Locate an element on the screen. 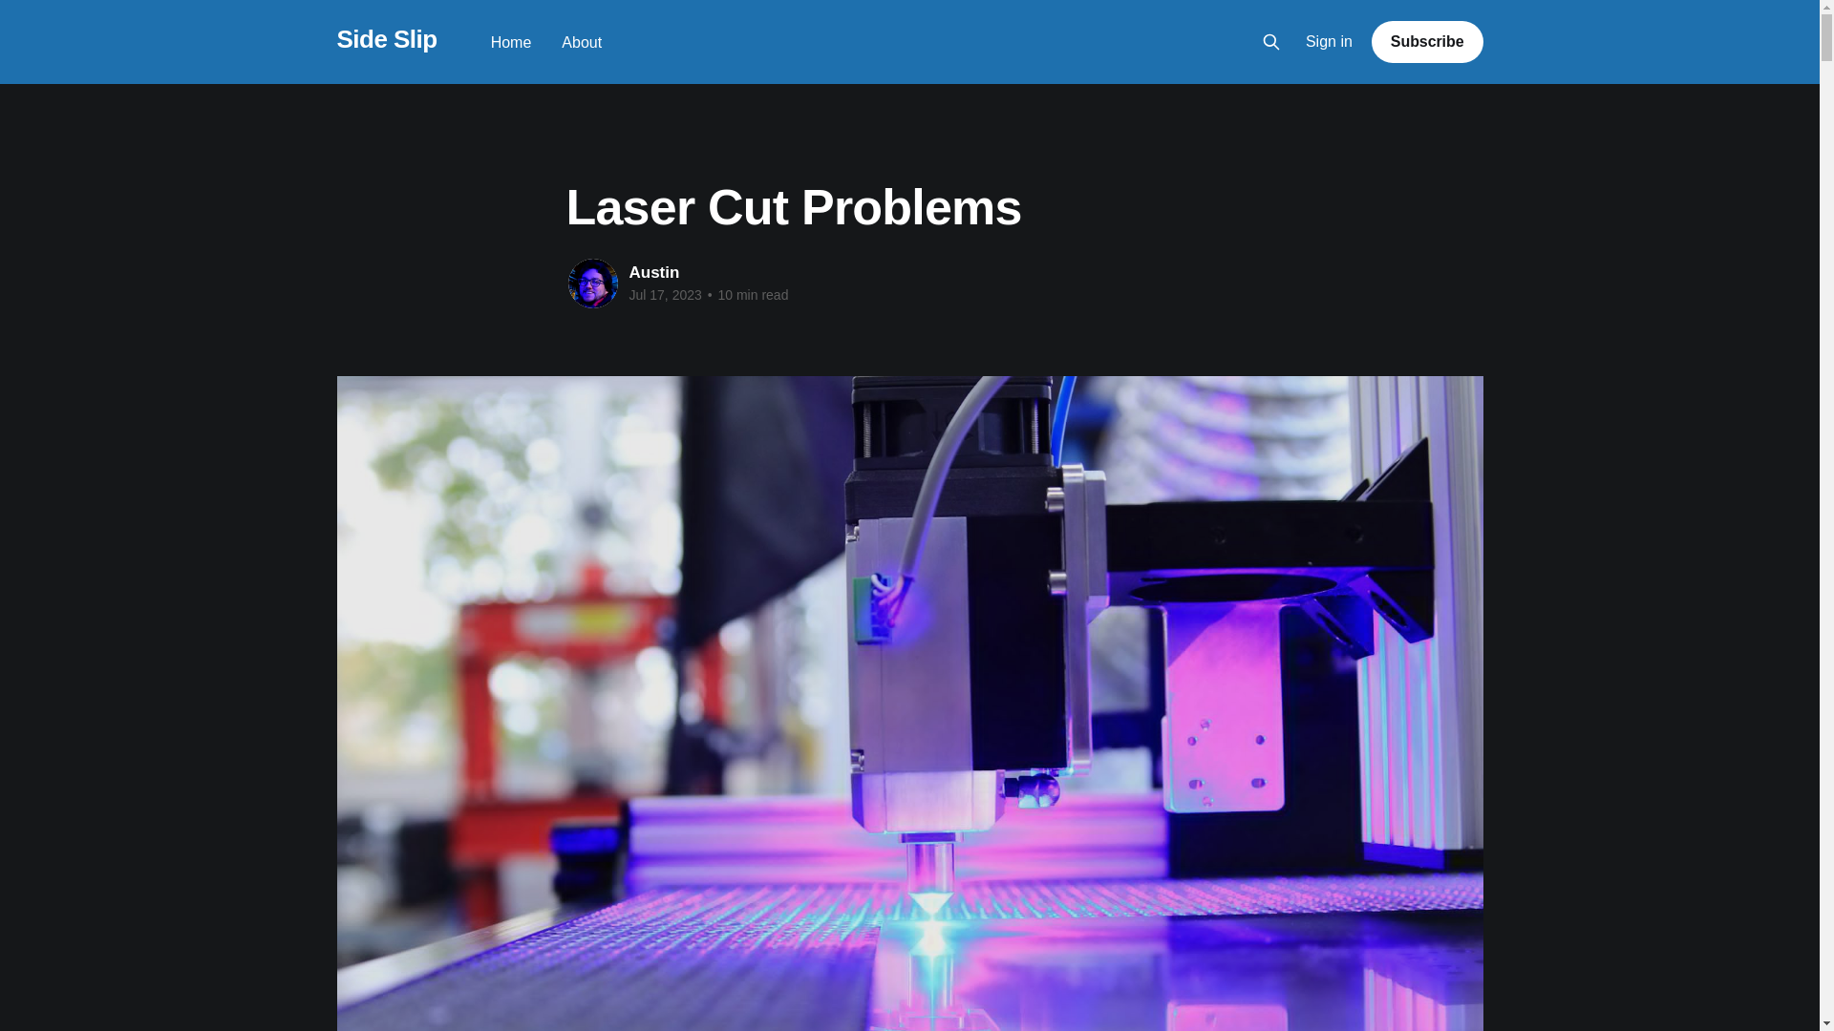 This screenshot has width=1834, height=1031. About is located at coordinates (581, 42).